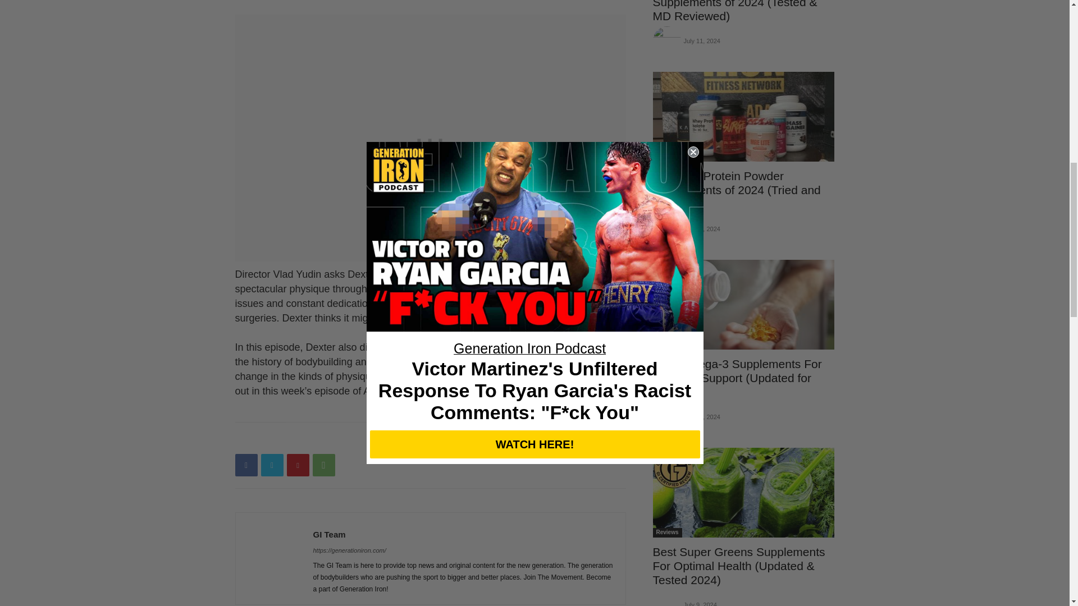 The height and width of the screenshot is (606, 1078). I want to click on Twitter, so click(272, 465).